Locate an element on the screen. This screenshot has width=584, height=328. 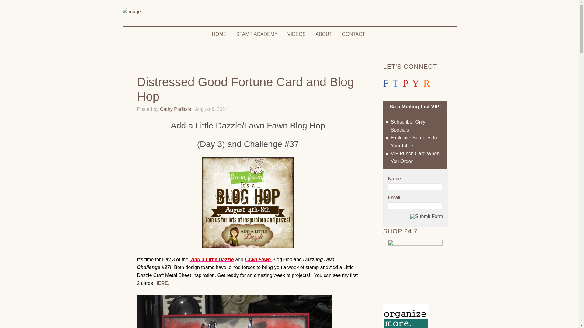
ABOUT is located at coordinates (324, 34).